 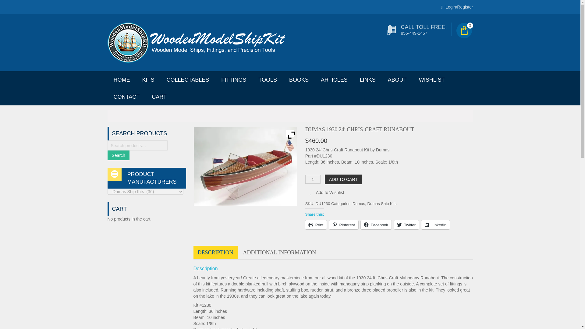 What do you see at coordinates (330, 193) in the screenshot?
I see `Add to Wishlist` at bounding box center [330, 193].